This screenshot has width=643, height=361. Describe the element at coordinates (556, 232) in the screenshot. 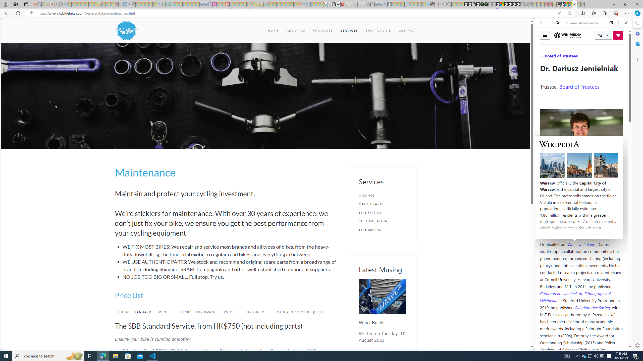

I see `Harvard University` at that location.